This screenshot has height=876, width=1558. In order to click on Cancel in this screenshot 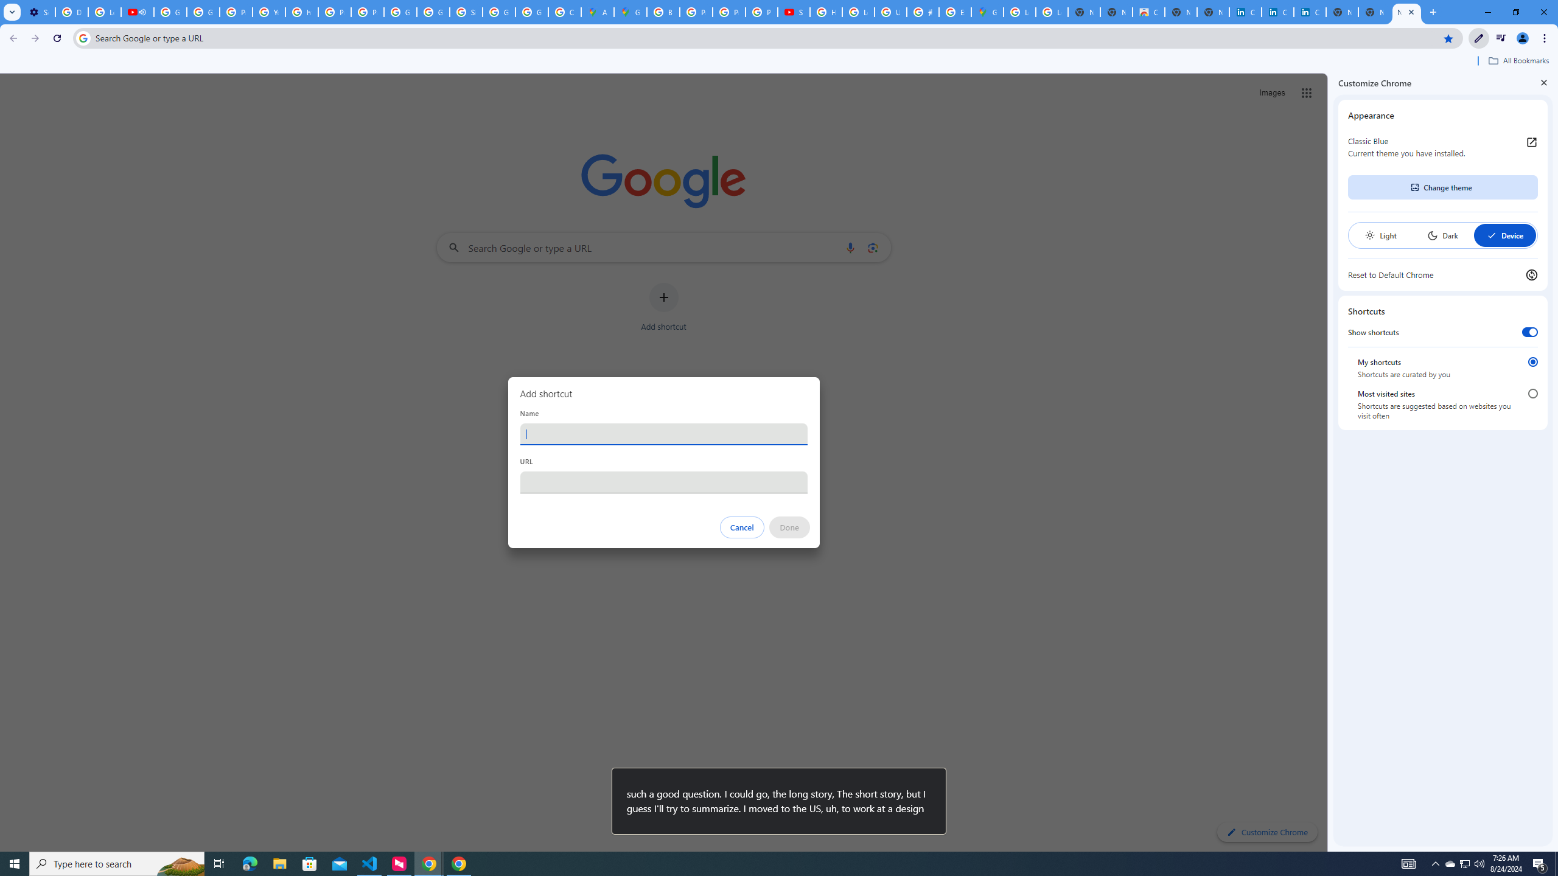, I will do `click(742, 527)`.